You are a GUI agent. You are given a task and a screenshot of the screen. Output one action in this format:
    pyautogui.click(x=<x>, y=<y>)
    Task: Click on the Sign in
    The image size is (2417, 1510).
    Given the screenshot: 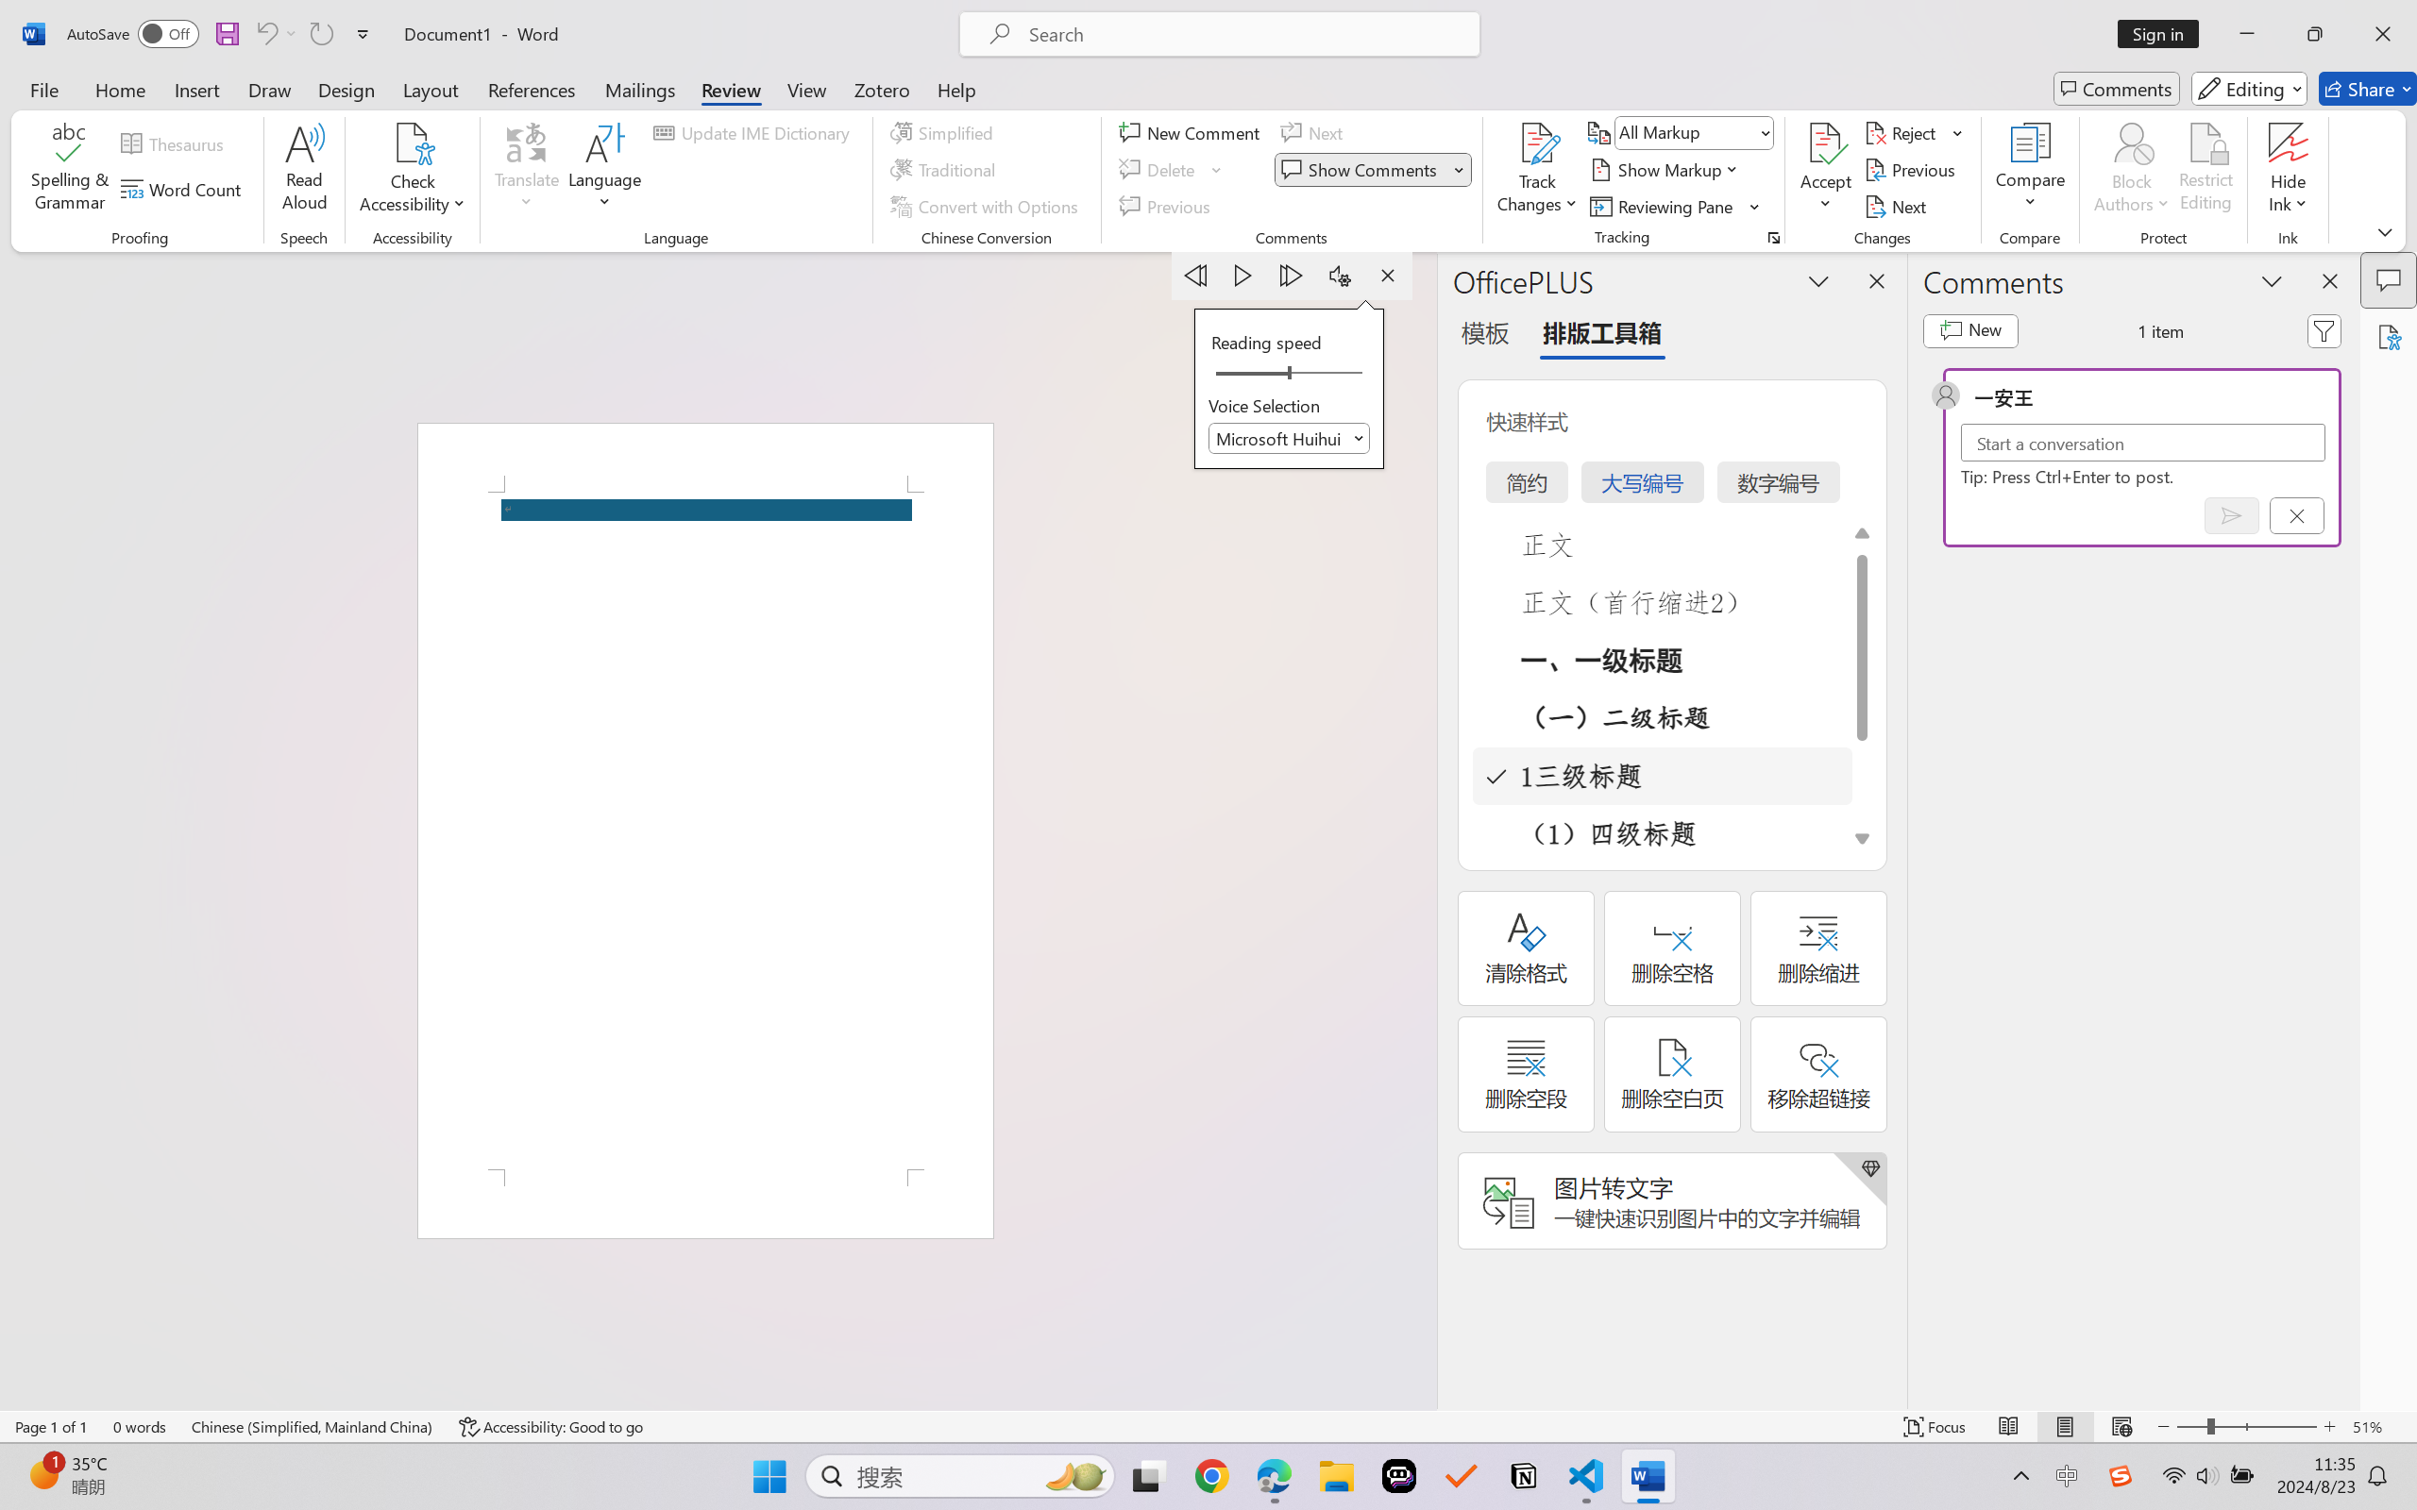 What is the action you would take?
    pyautogui.click(x=2165, y=34)
    